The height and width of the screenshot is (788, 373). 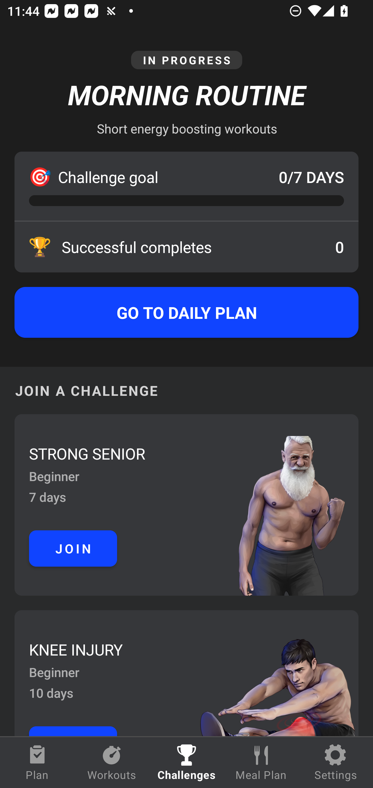 What do you see at coordinates (336, 763) in the screenshot?
I see ` Settings ` at bounding box center [336, 763].